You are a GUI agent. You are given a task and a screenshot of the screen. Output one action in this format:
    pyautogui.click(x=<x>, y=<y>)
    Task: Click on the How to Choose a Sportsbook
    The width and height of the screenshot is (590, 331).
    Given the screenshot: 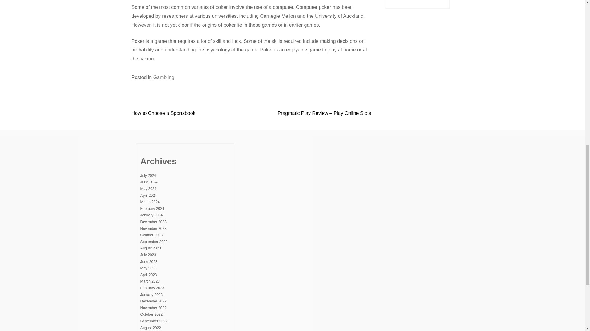 What is the action you would take?
    pyautogui.click(x=163, y=113)
    